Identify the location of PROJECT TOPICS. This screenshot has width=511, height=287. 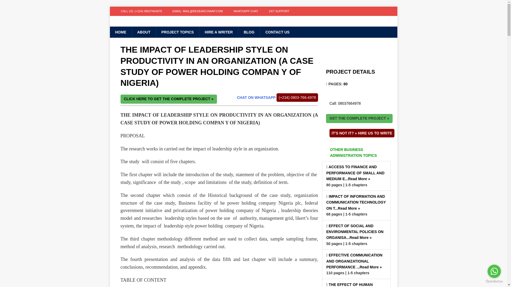
(177, 32).